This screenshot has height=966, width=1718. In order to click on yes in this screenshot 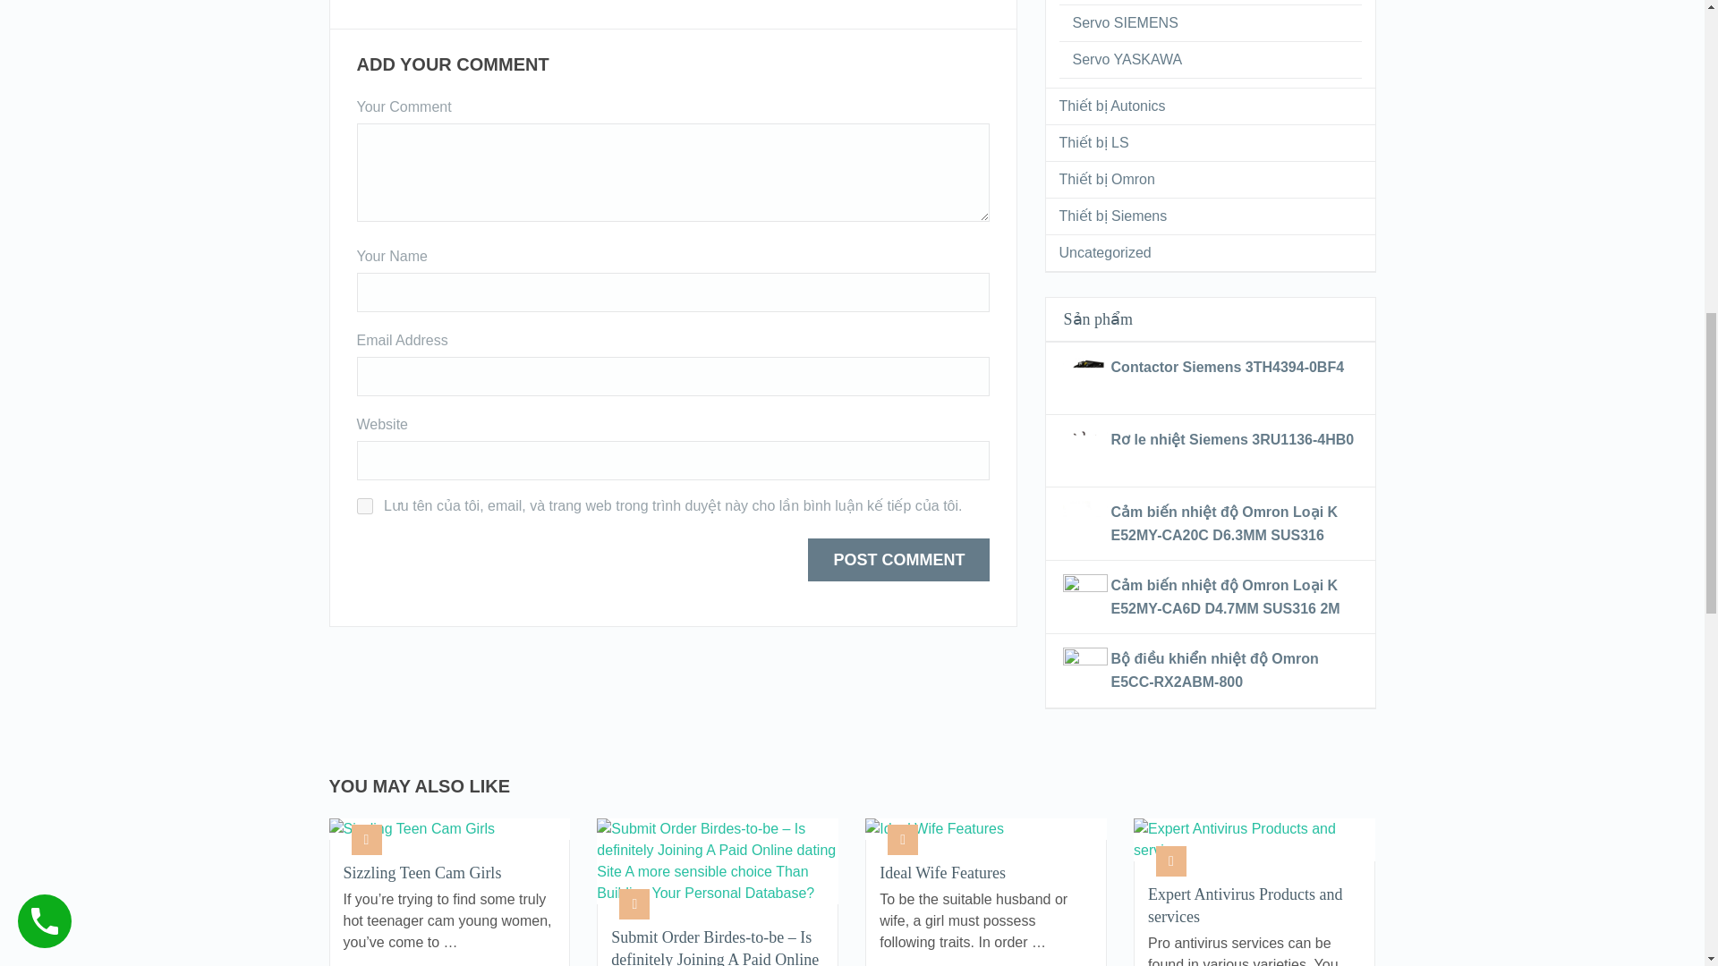, I will do `click(363, 506)`.